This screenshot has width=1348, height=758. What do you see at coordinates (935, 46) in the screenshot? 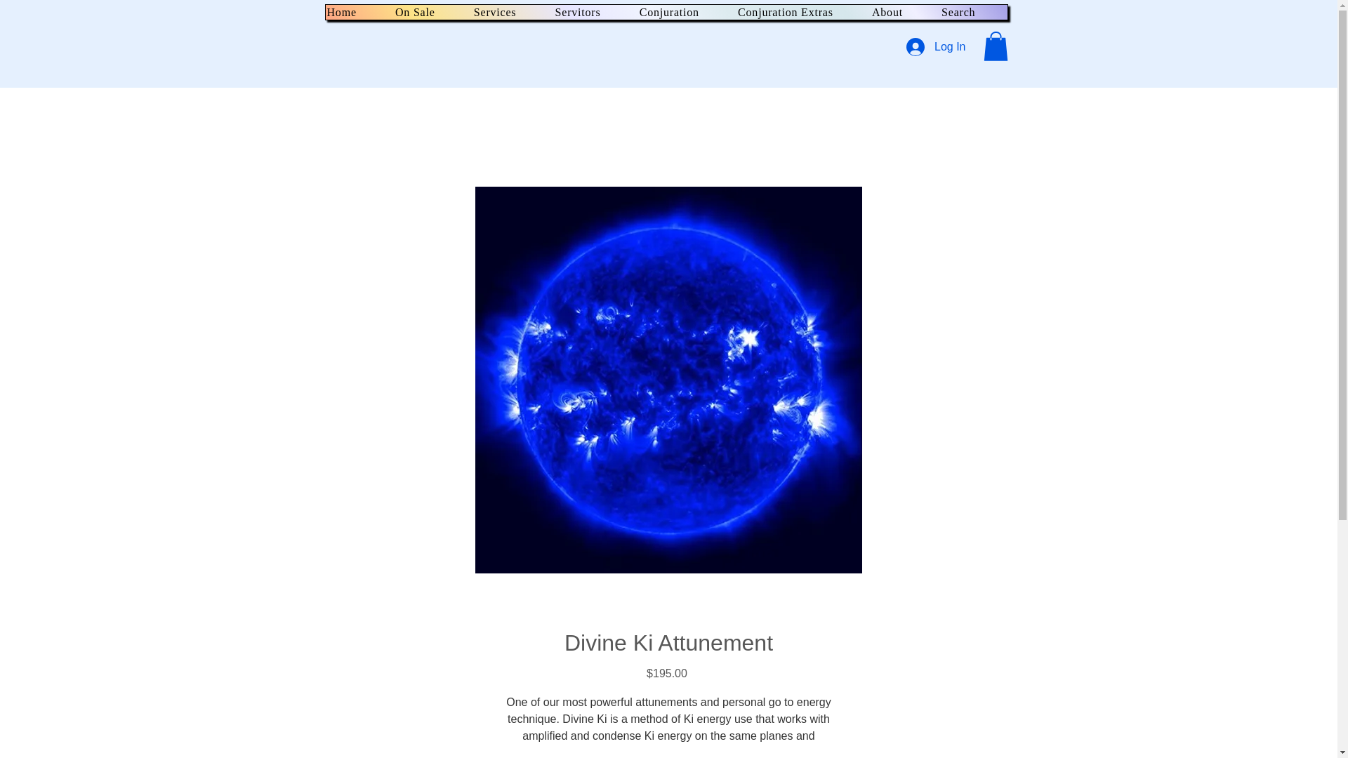
I see `Log In` at bounding box center [935, 46].